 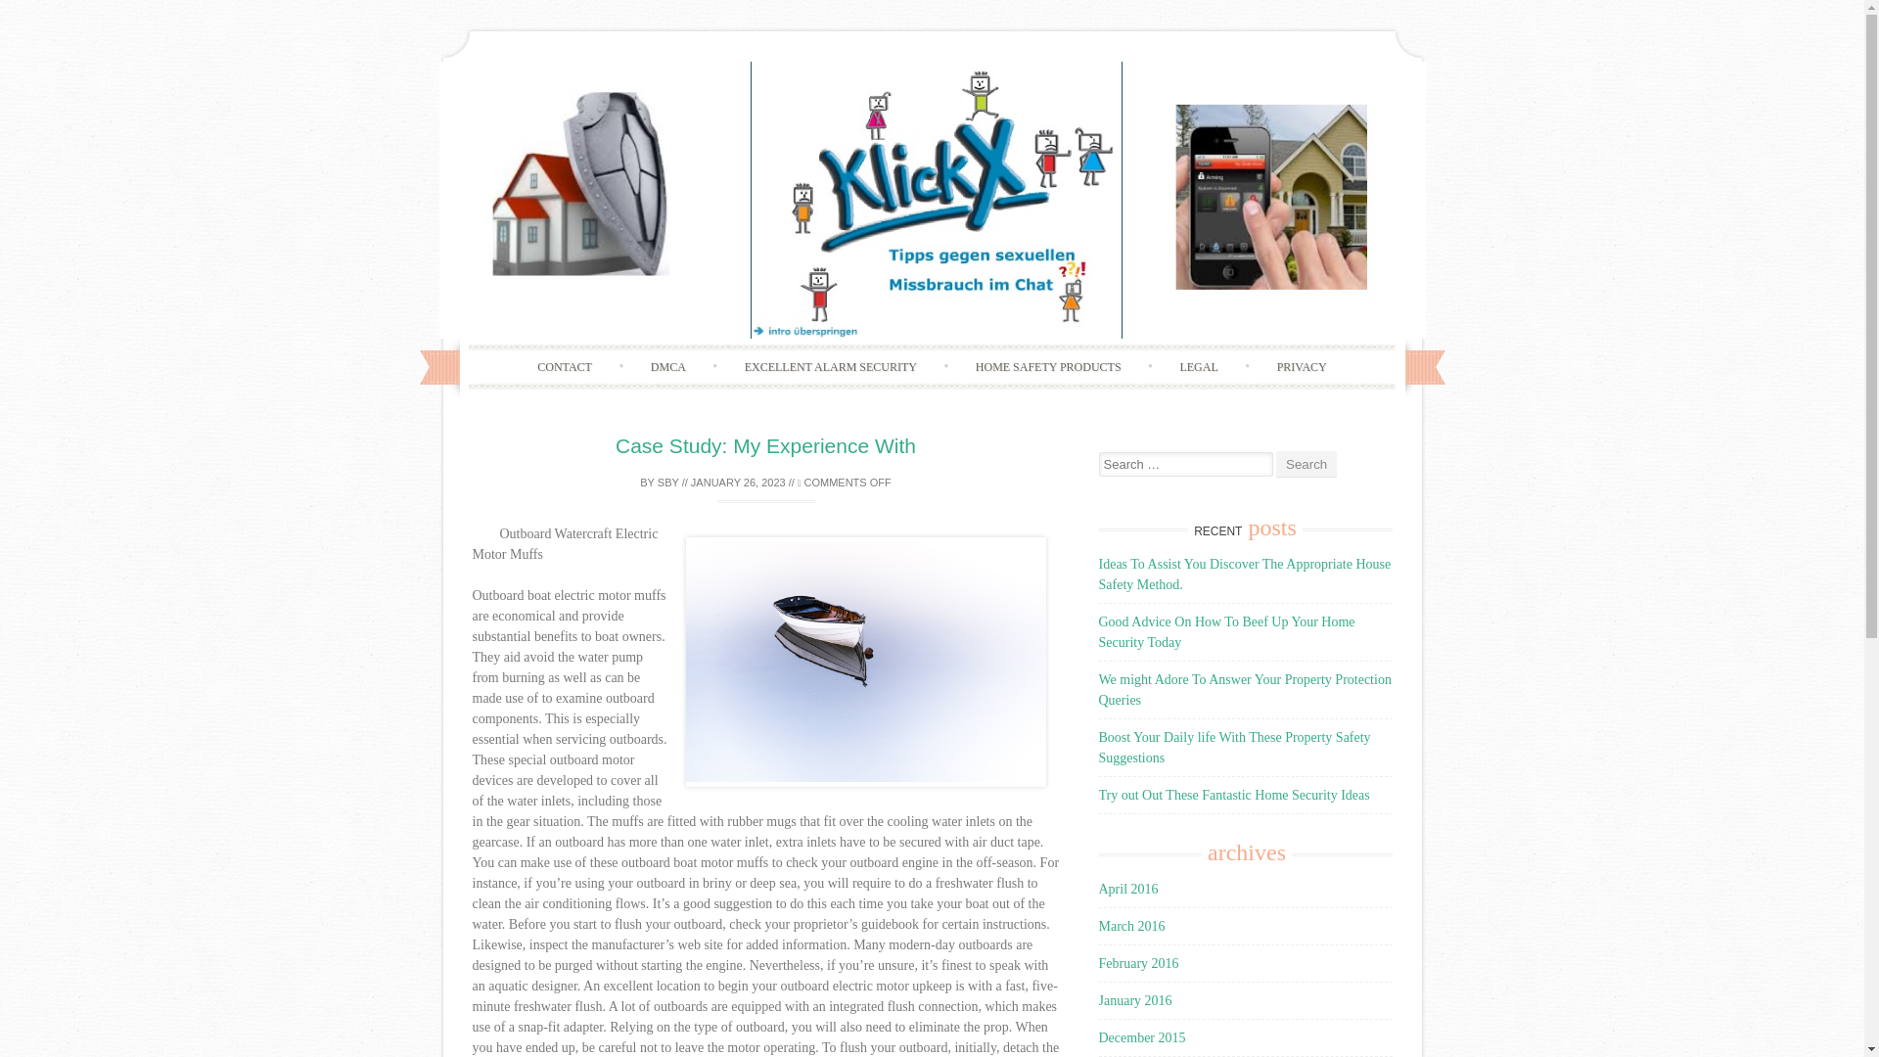 What do you see at coordinates (564, 366) in the screenshot?
I see `CONTACT` at bounding box center [564, 366].